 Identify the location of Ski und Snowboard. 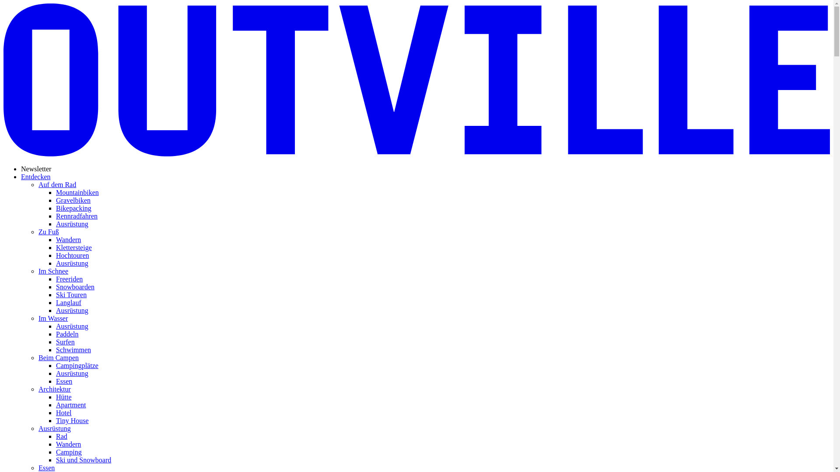
(84, 460).